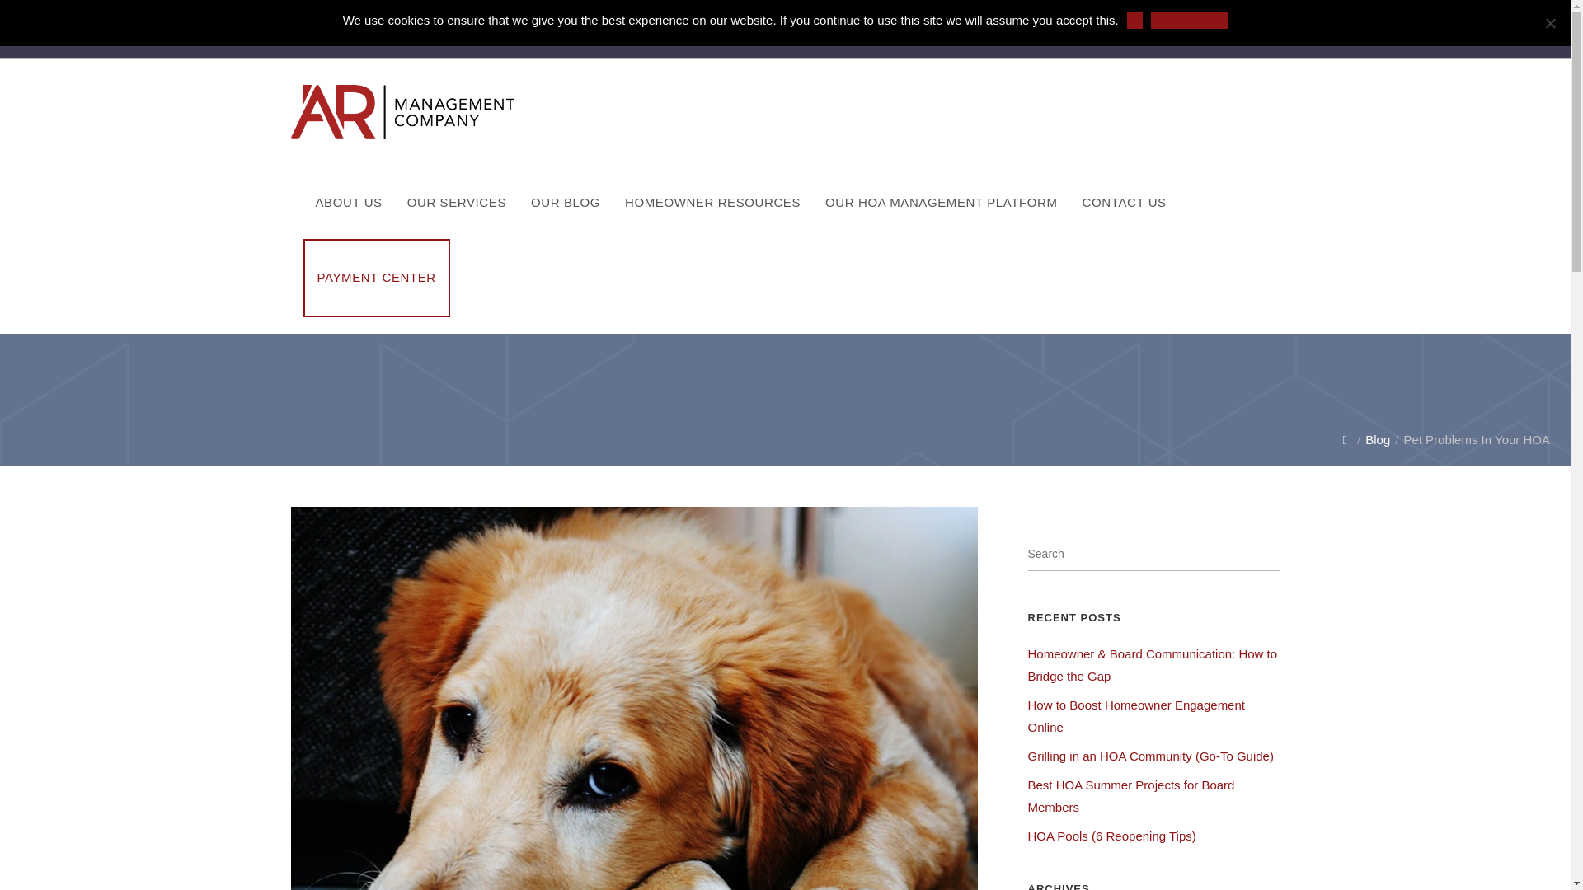 Image resolution: width=1583 pixels, height=890 pixels. I want to click on CONTACT US, so click(1125, 203).